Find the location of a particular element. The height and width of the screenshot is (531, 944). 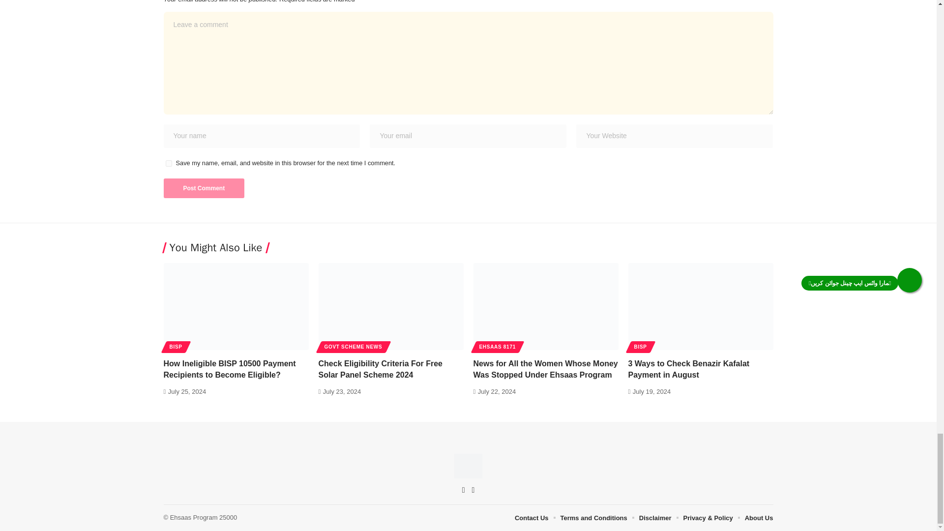

3 Ways to Check Benazir Kafalat Payment in August is located at coordinates (701, 306).